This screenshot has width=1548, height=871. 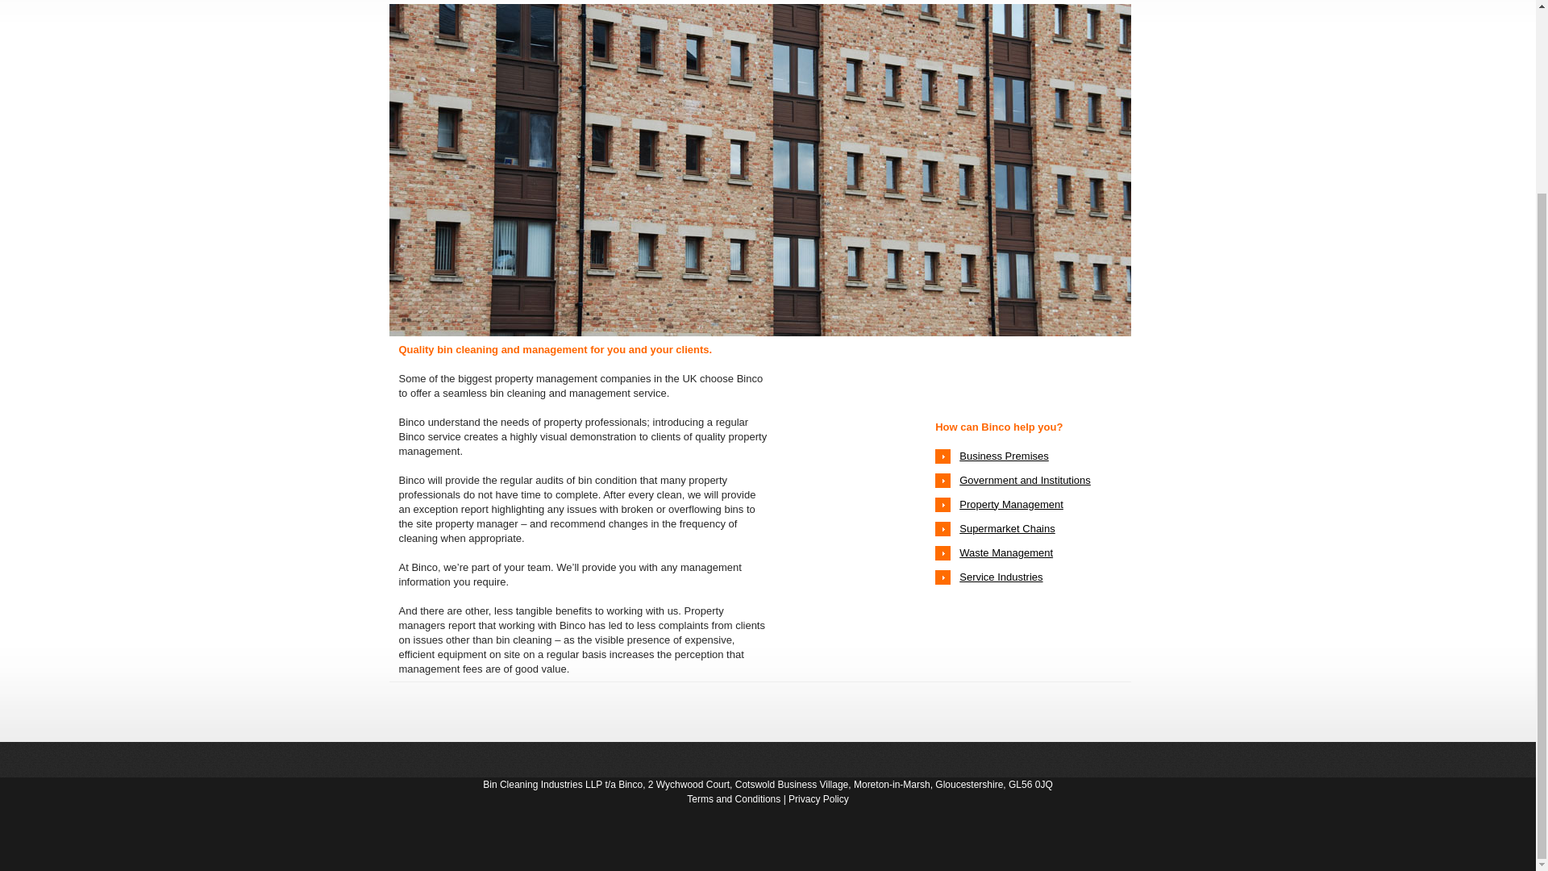 I want to click on Service Industries, so click(x=1001, y=577).